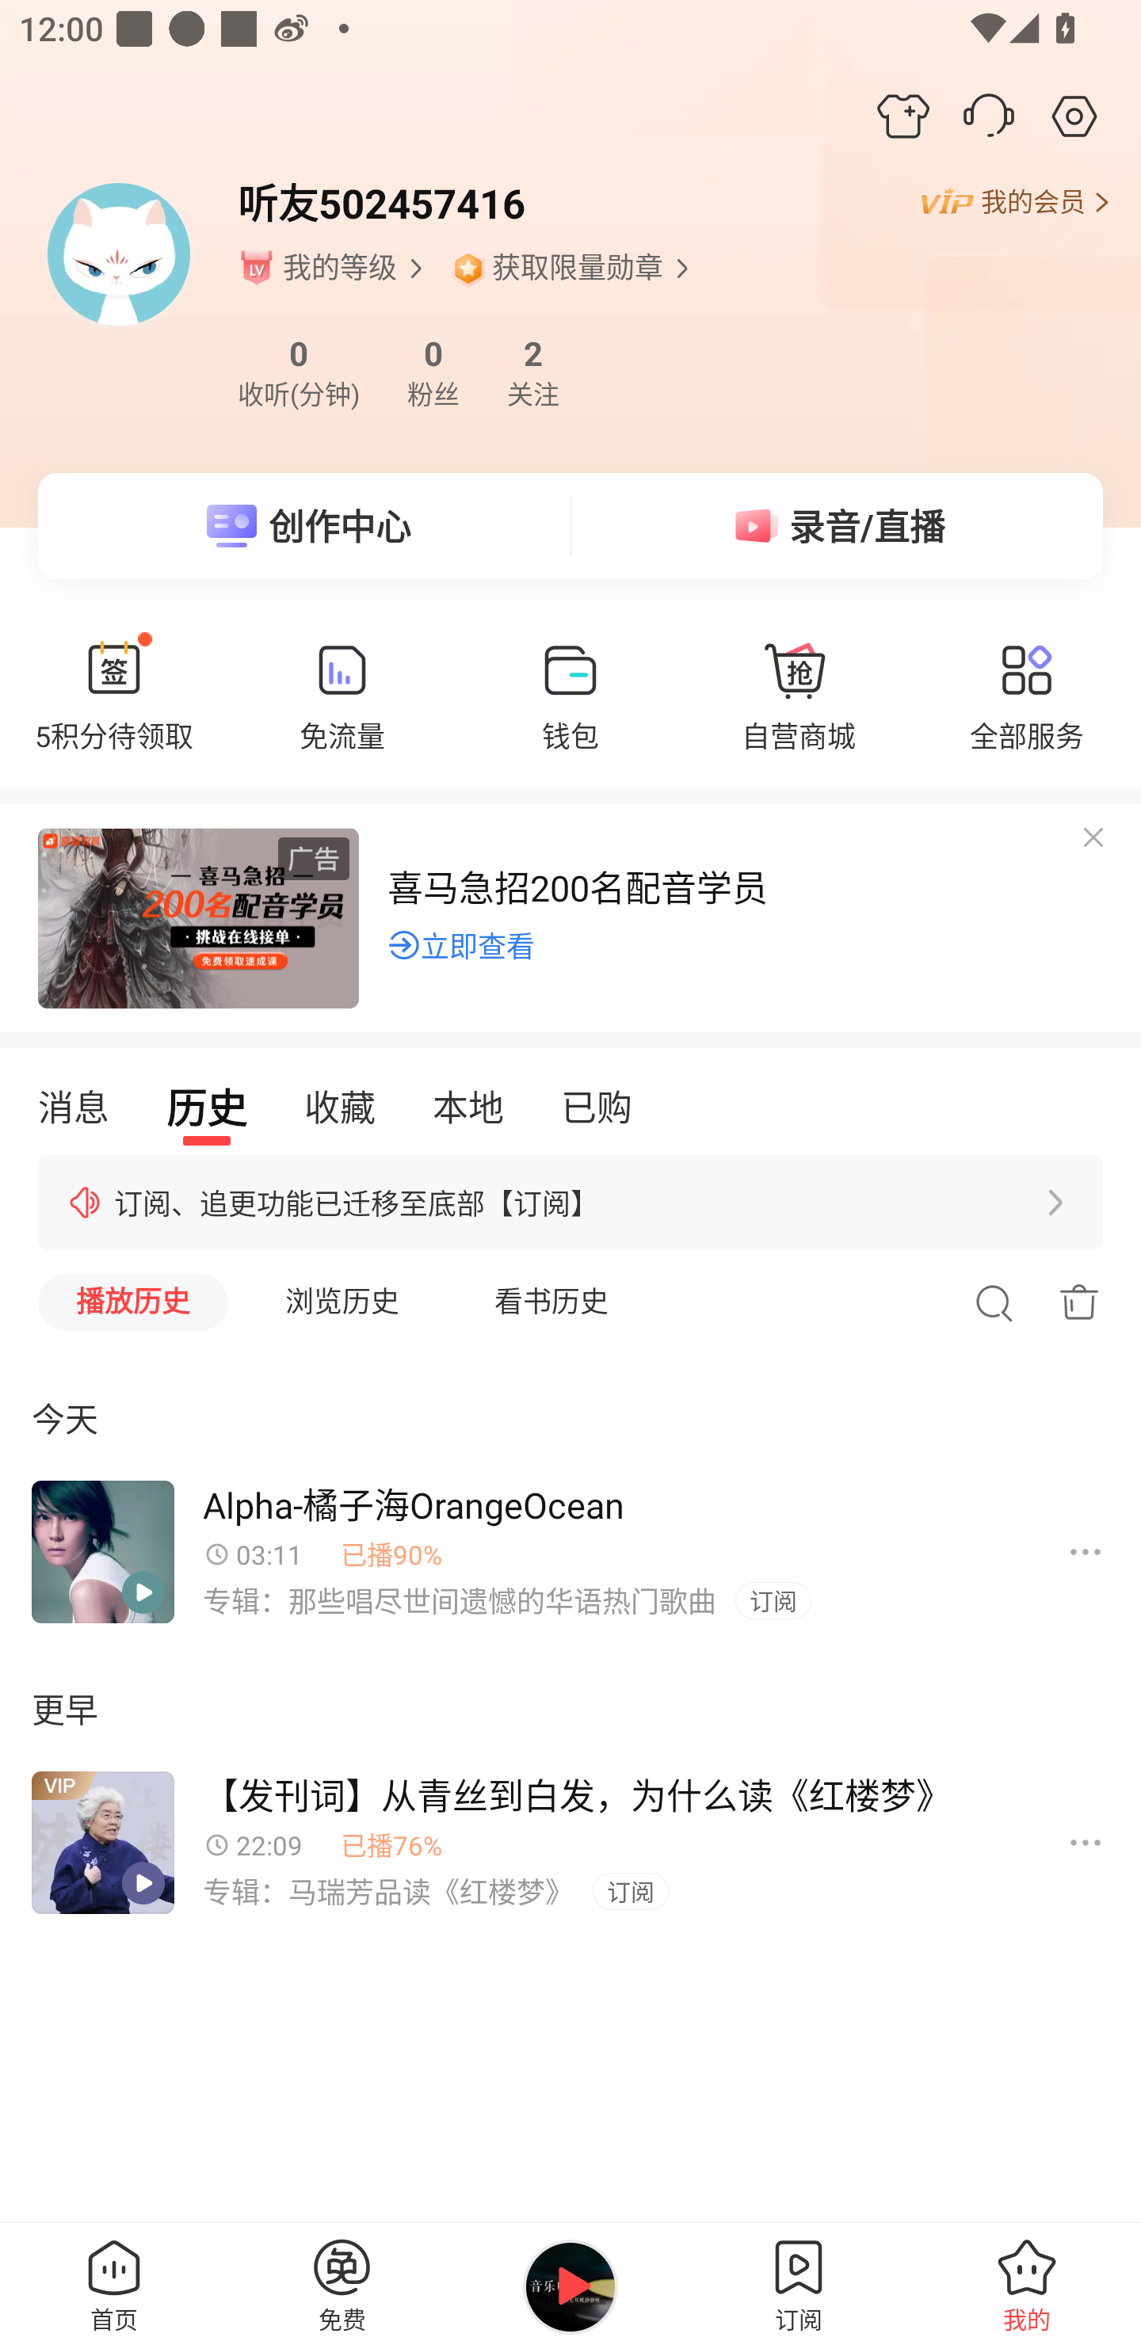  Describe the element at coordinates (1086, 1552) in the screenshot. I see `更多` at that location.